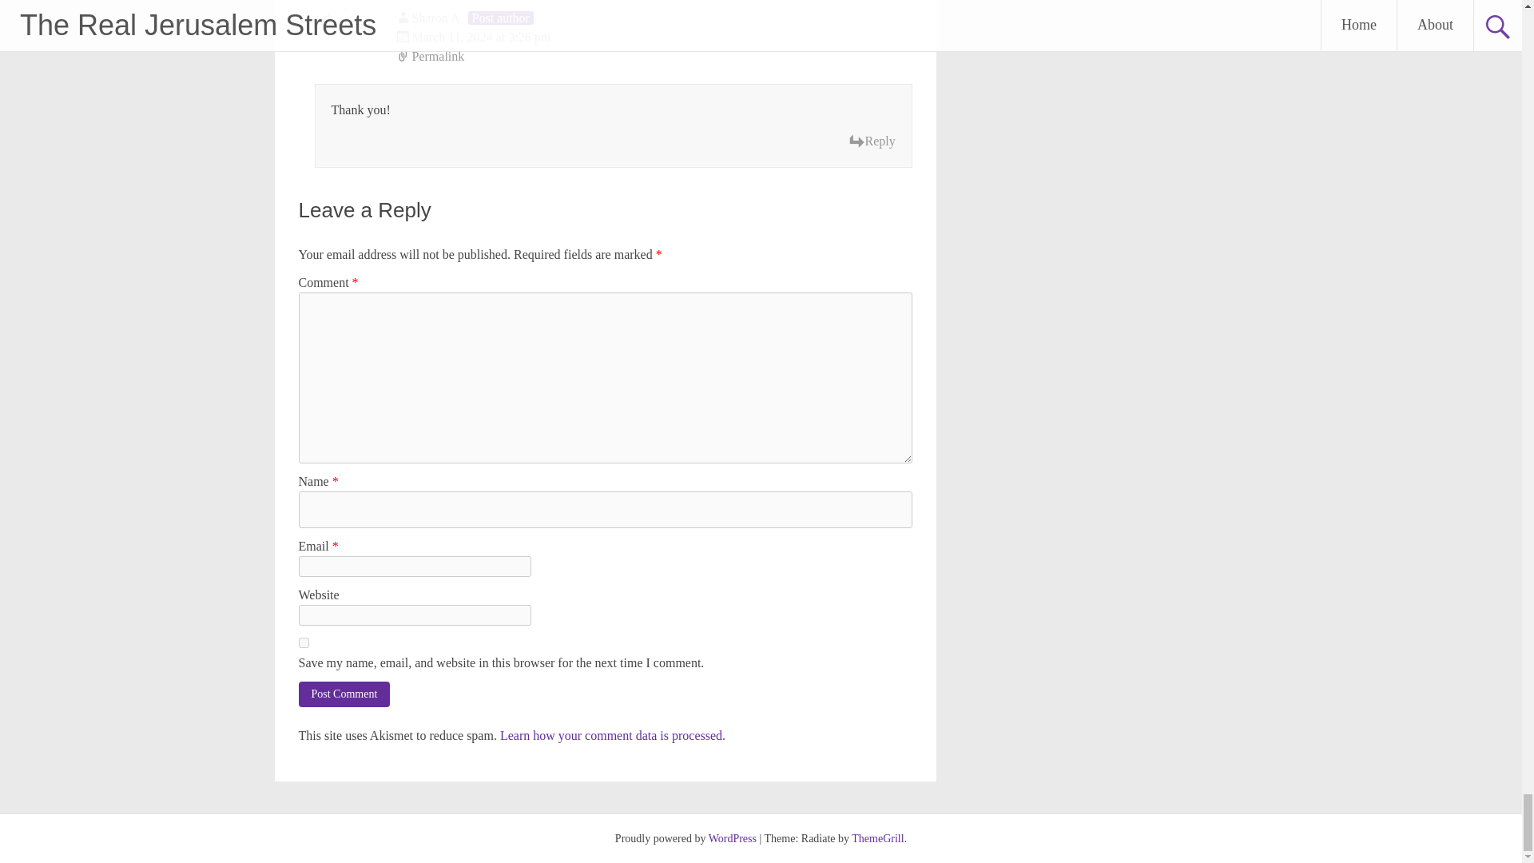 The image size is (1534, 863). I want to click on Post Comment, so click(345, 694).